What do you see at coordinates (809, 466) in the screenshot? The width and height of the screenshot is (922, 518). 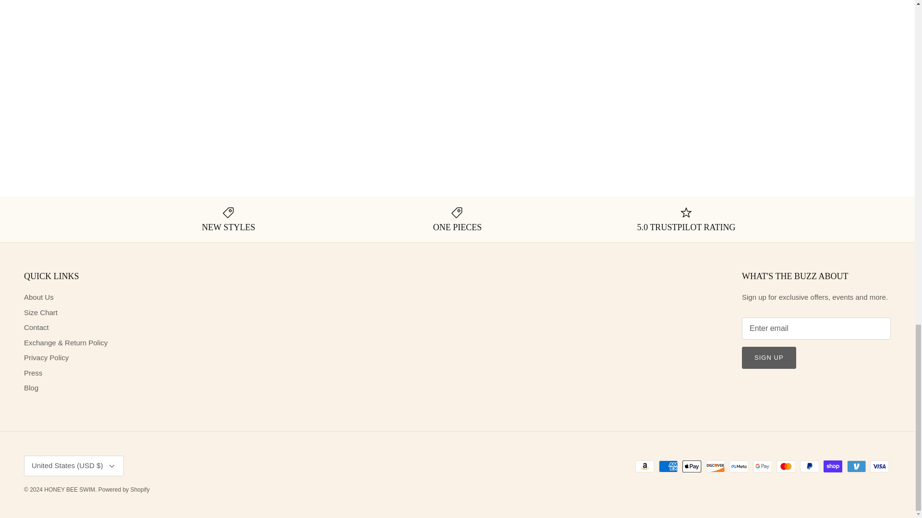 I see `PayPal` at bounding box center [809, 466].